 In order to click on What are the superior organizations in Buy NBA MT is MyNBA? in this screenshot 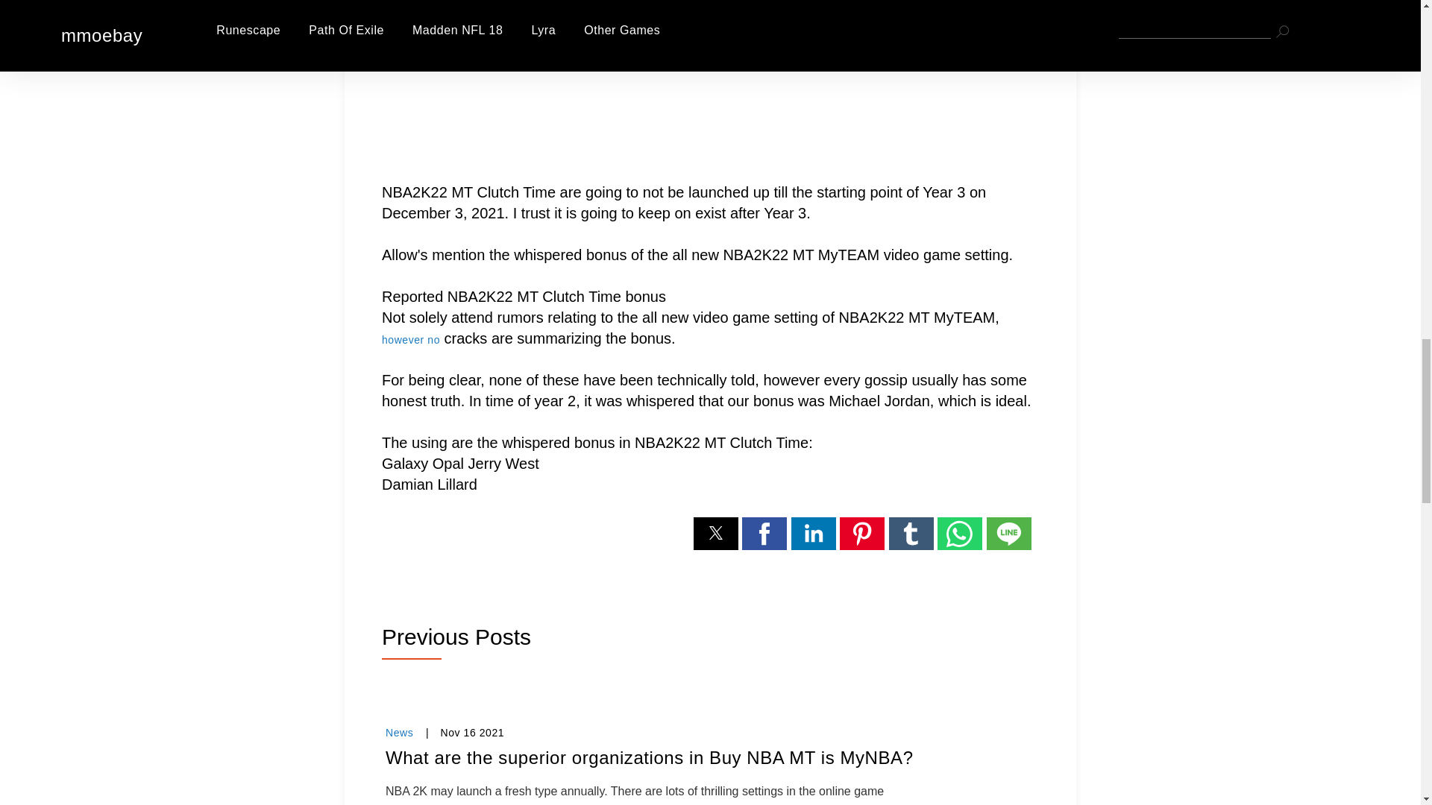, I will do `click(710, 757)`.